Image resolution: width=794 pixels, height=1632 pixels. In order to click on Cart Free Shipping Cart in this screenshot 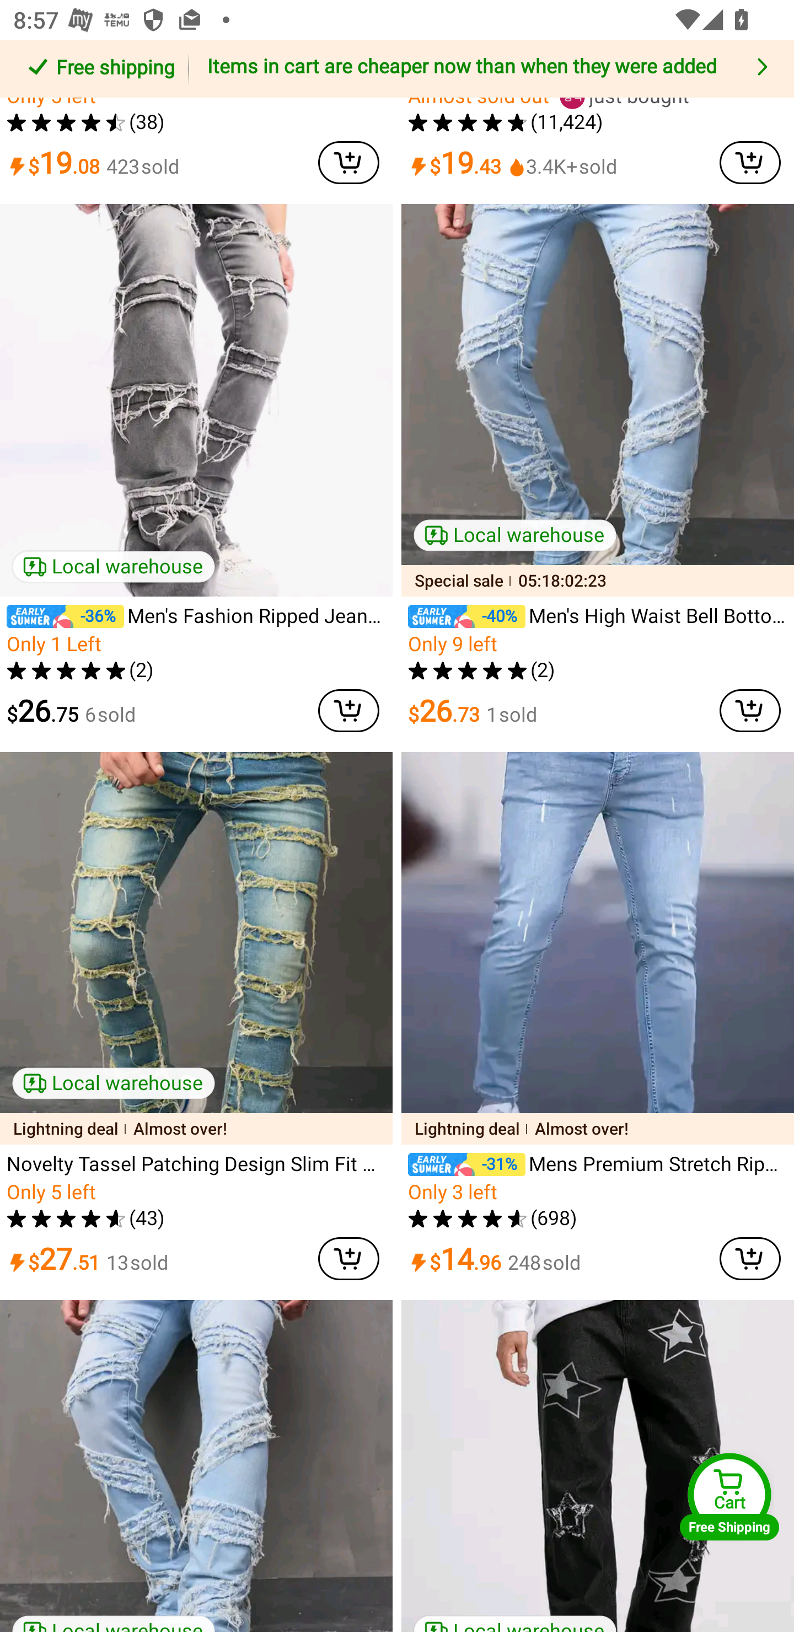, I will do `click(729, 1496)`.